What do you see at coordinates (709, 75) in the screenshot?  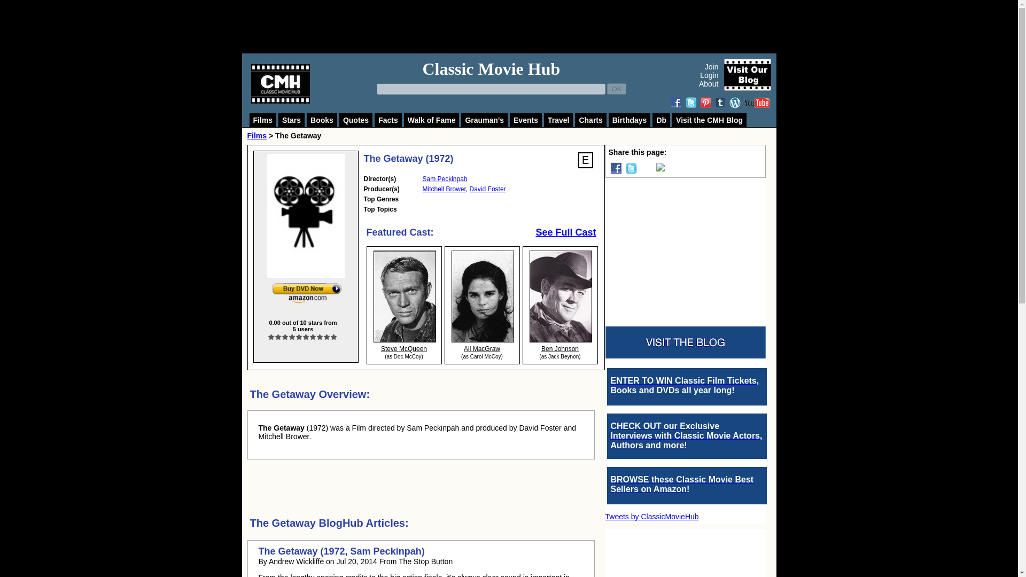 I see `Login` at bounding box center [709, 75].